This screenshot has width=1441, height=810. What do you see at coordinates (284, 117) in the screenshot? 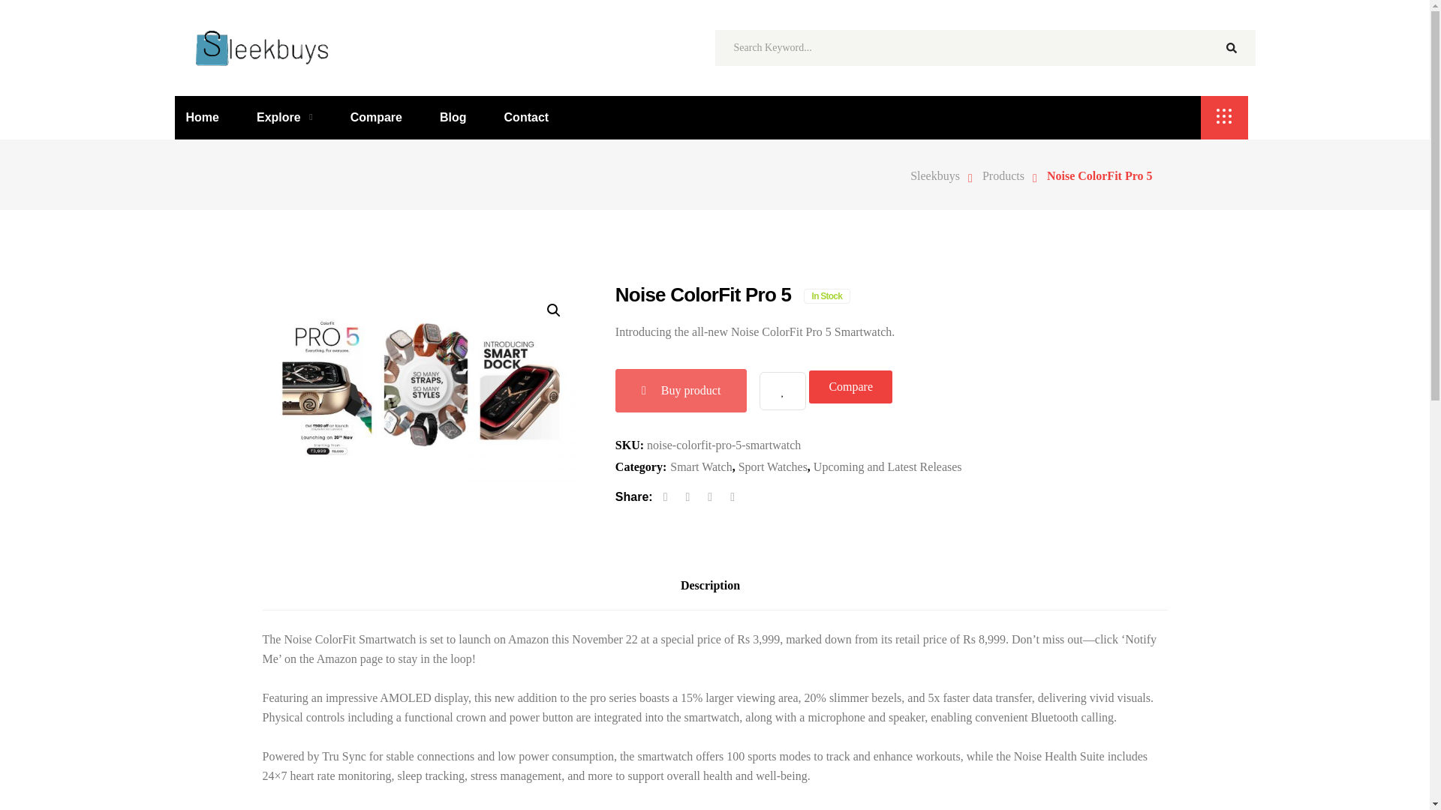
I see `Explore` at bounding box center [284, 117].